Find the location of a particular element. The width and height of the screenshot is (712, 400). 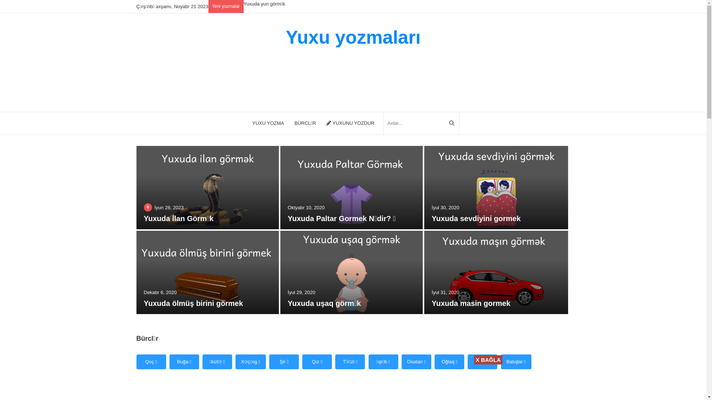

Advertisement is located at coordinates (279, 86).